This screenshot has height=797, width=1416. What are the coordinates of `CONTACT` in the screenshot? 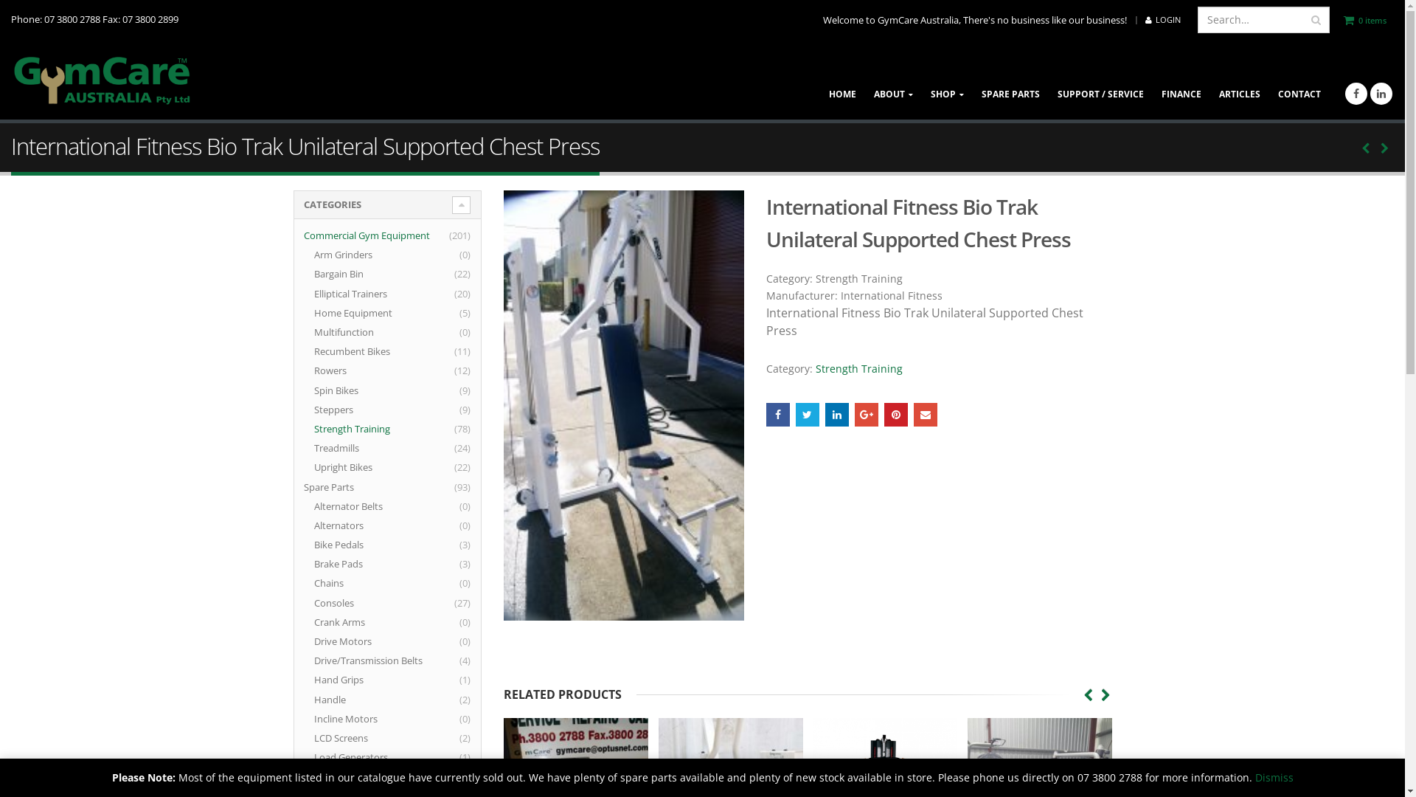 It's located at (1299, 80).